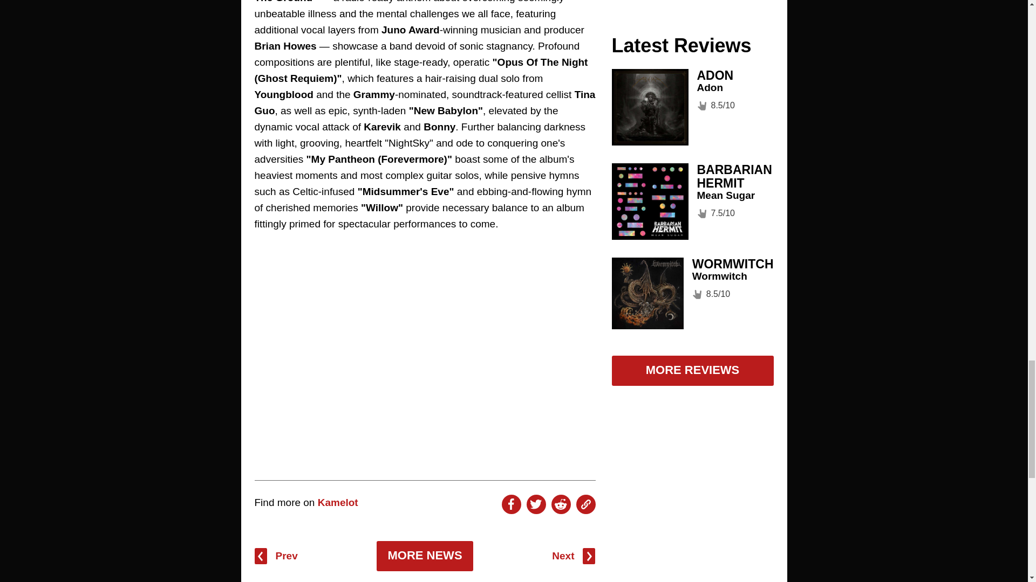 This screenshot has width=1036, height=582. I want to click on Kamelot, so click(338, 502).